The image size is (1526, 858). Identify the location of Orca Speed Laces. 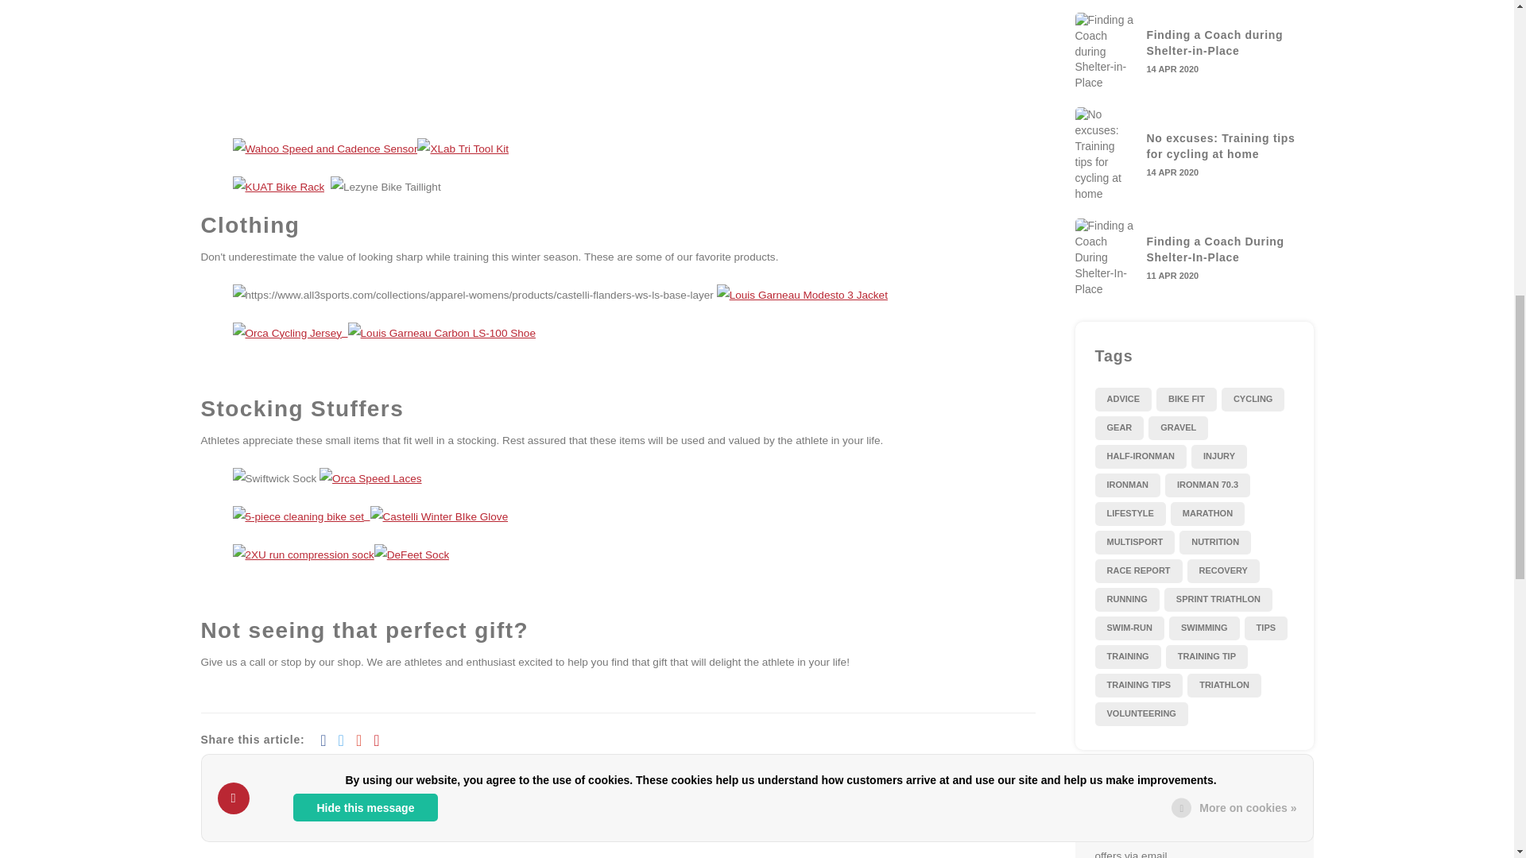
(370, 478).